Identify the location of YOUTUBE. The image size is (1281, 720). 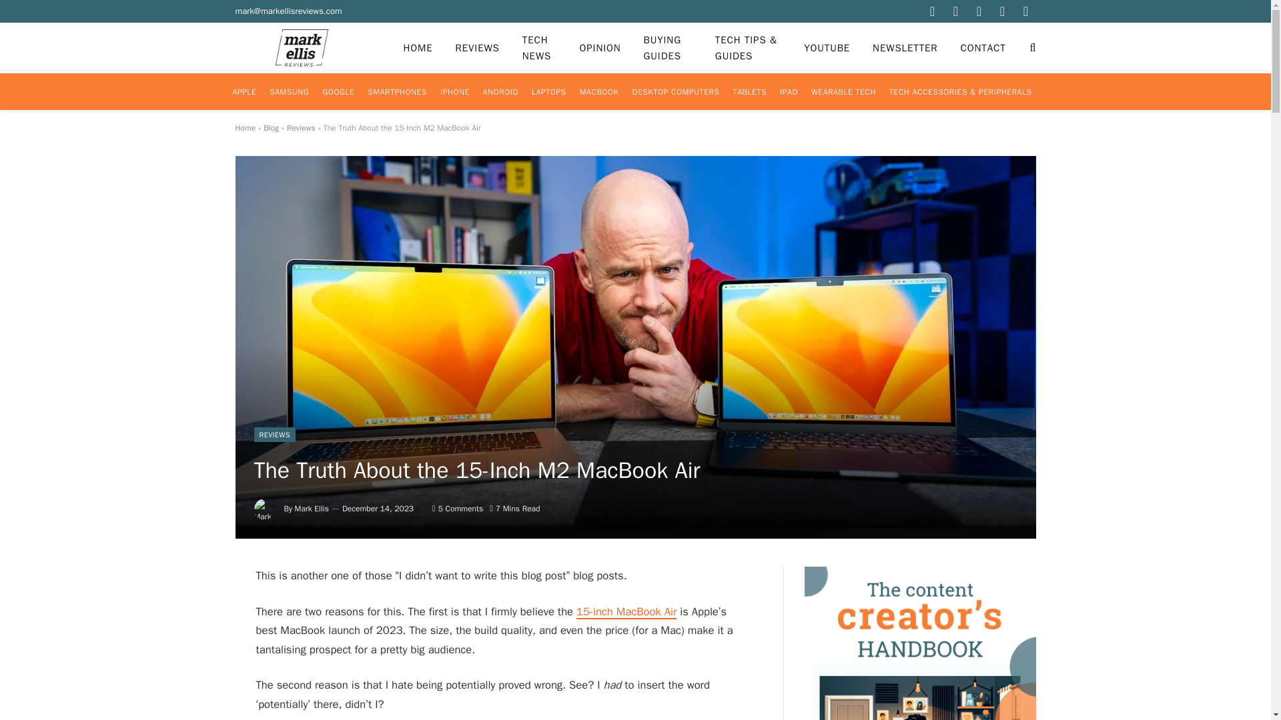
(827, 48).